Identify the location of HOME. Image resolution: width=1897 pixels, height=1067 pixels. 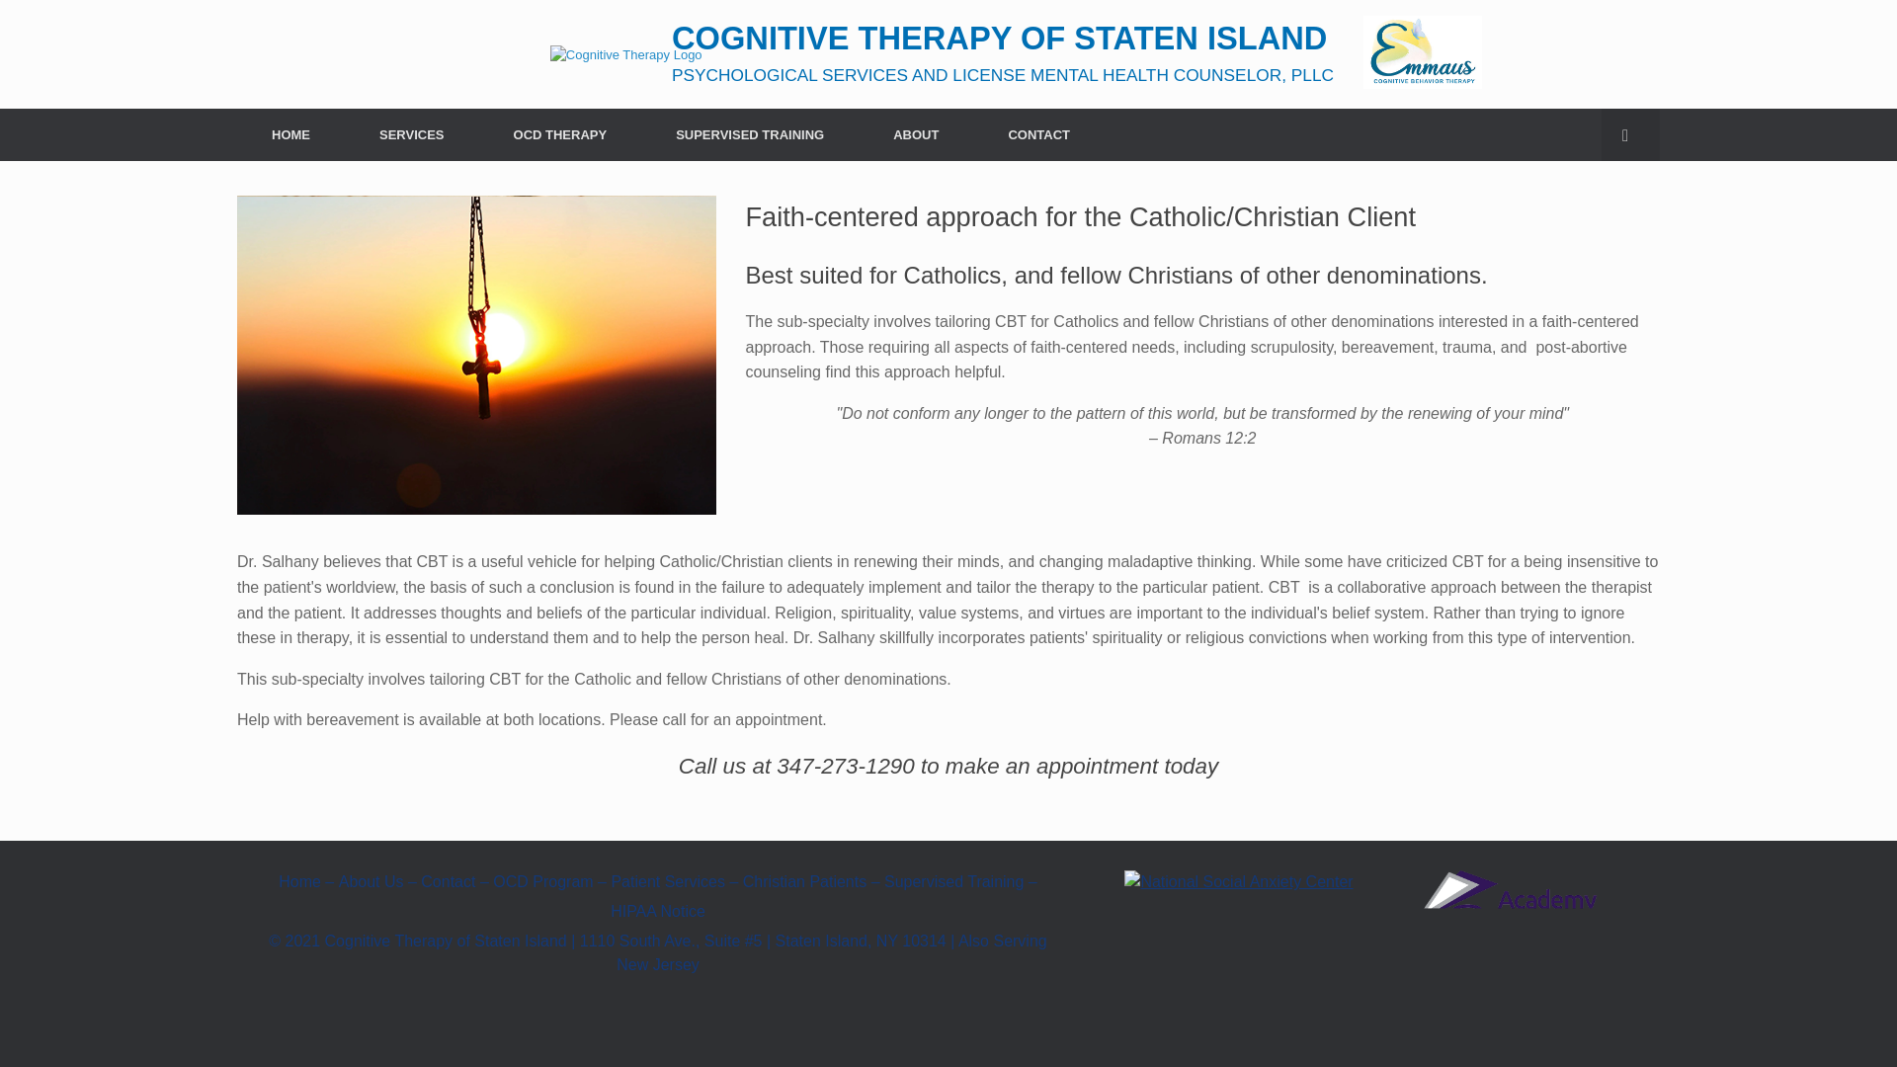
(290, 134).